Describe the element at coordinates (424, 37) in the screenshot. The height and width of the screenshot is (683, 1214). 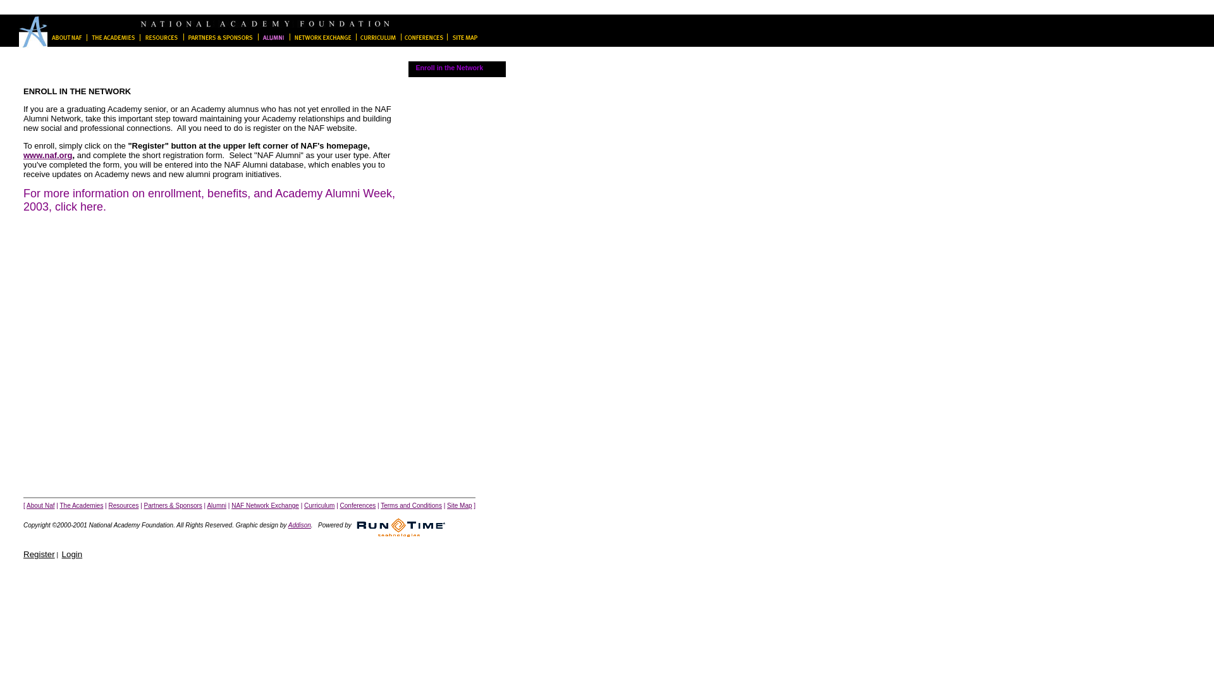
I see `Conferences` at that location.